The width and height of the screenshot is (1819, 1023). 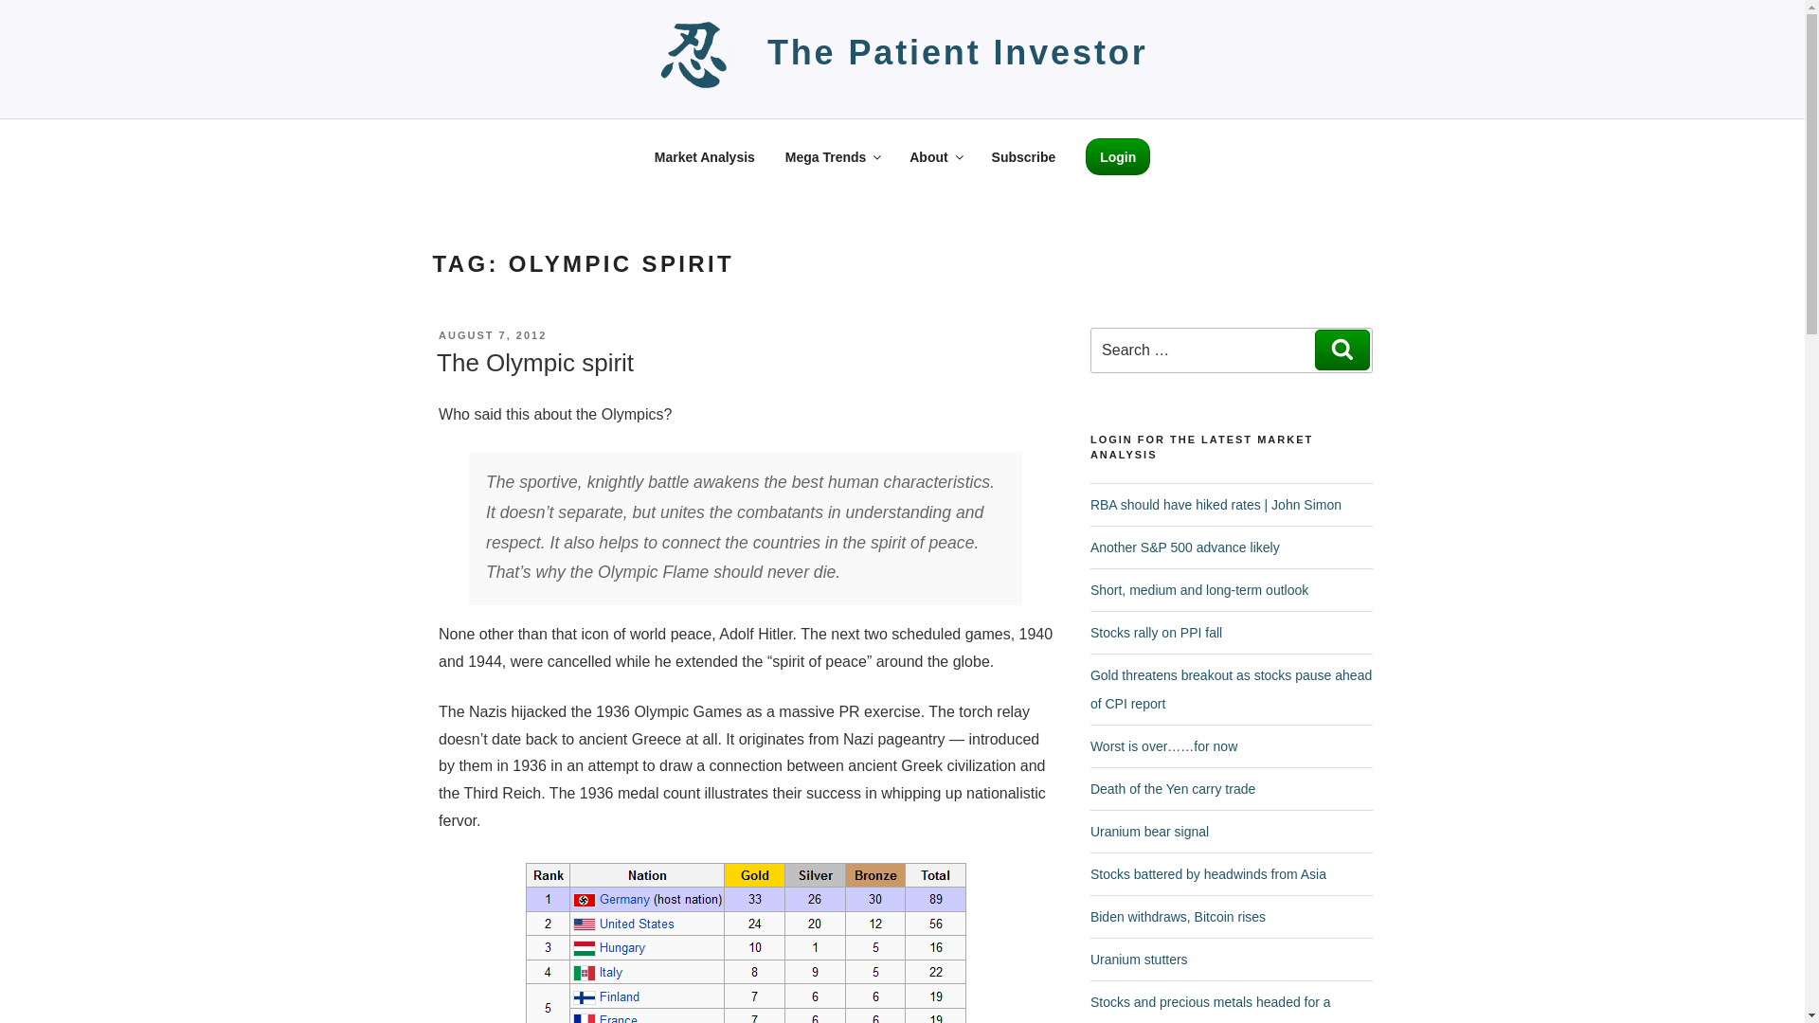 I want to click on Short, medium and long-term outlook, so click(x=1198, y=589).